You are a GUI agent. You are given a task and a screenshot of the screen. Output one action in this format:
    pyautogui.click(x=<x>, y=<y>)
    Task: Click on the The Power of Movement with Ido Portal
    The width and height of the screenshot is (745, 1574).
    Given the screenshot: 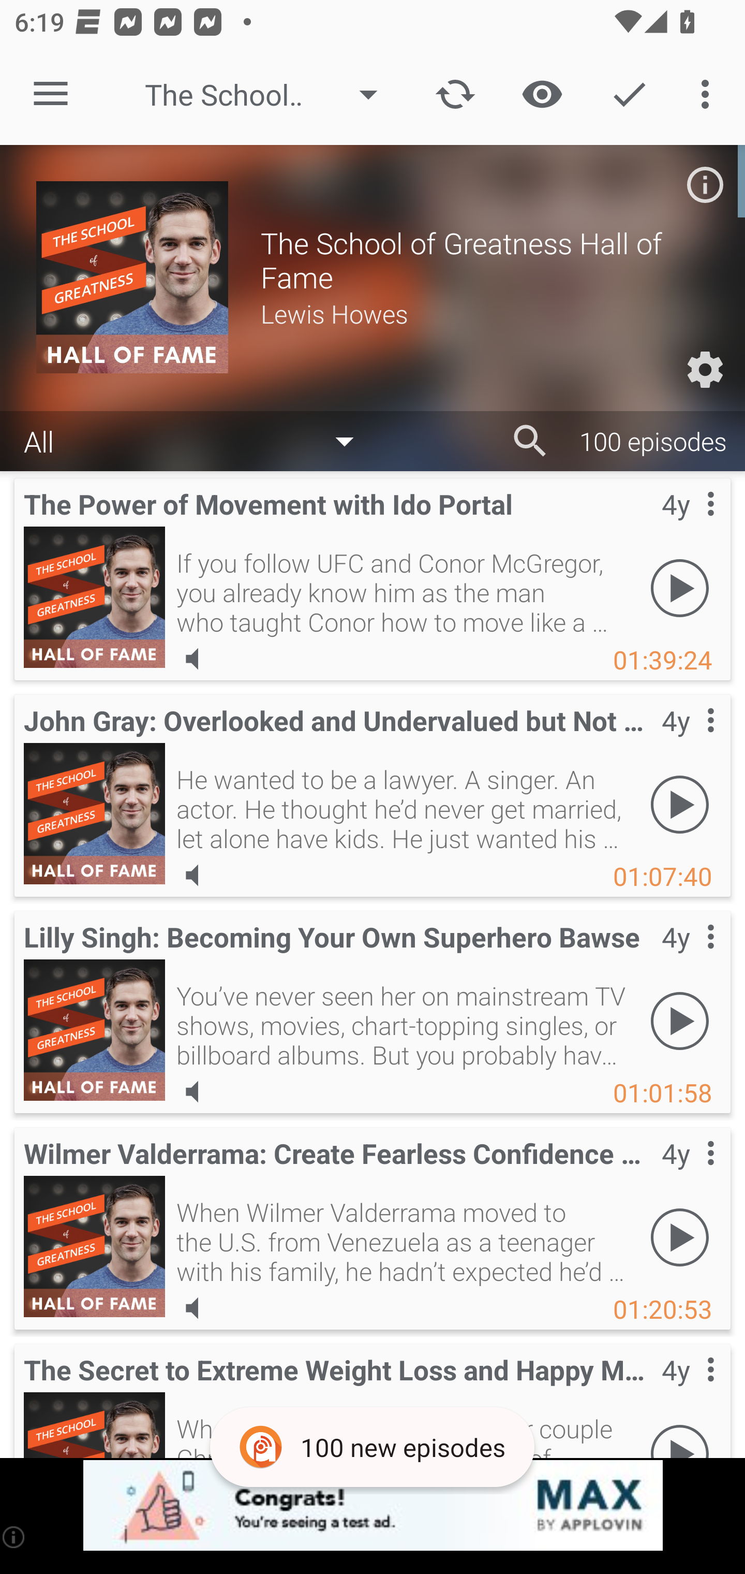 What is the action you would take?
    pyautogui.click(x=94, y=597)
    